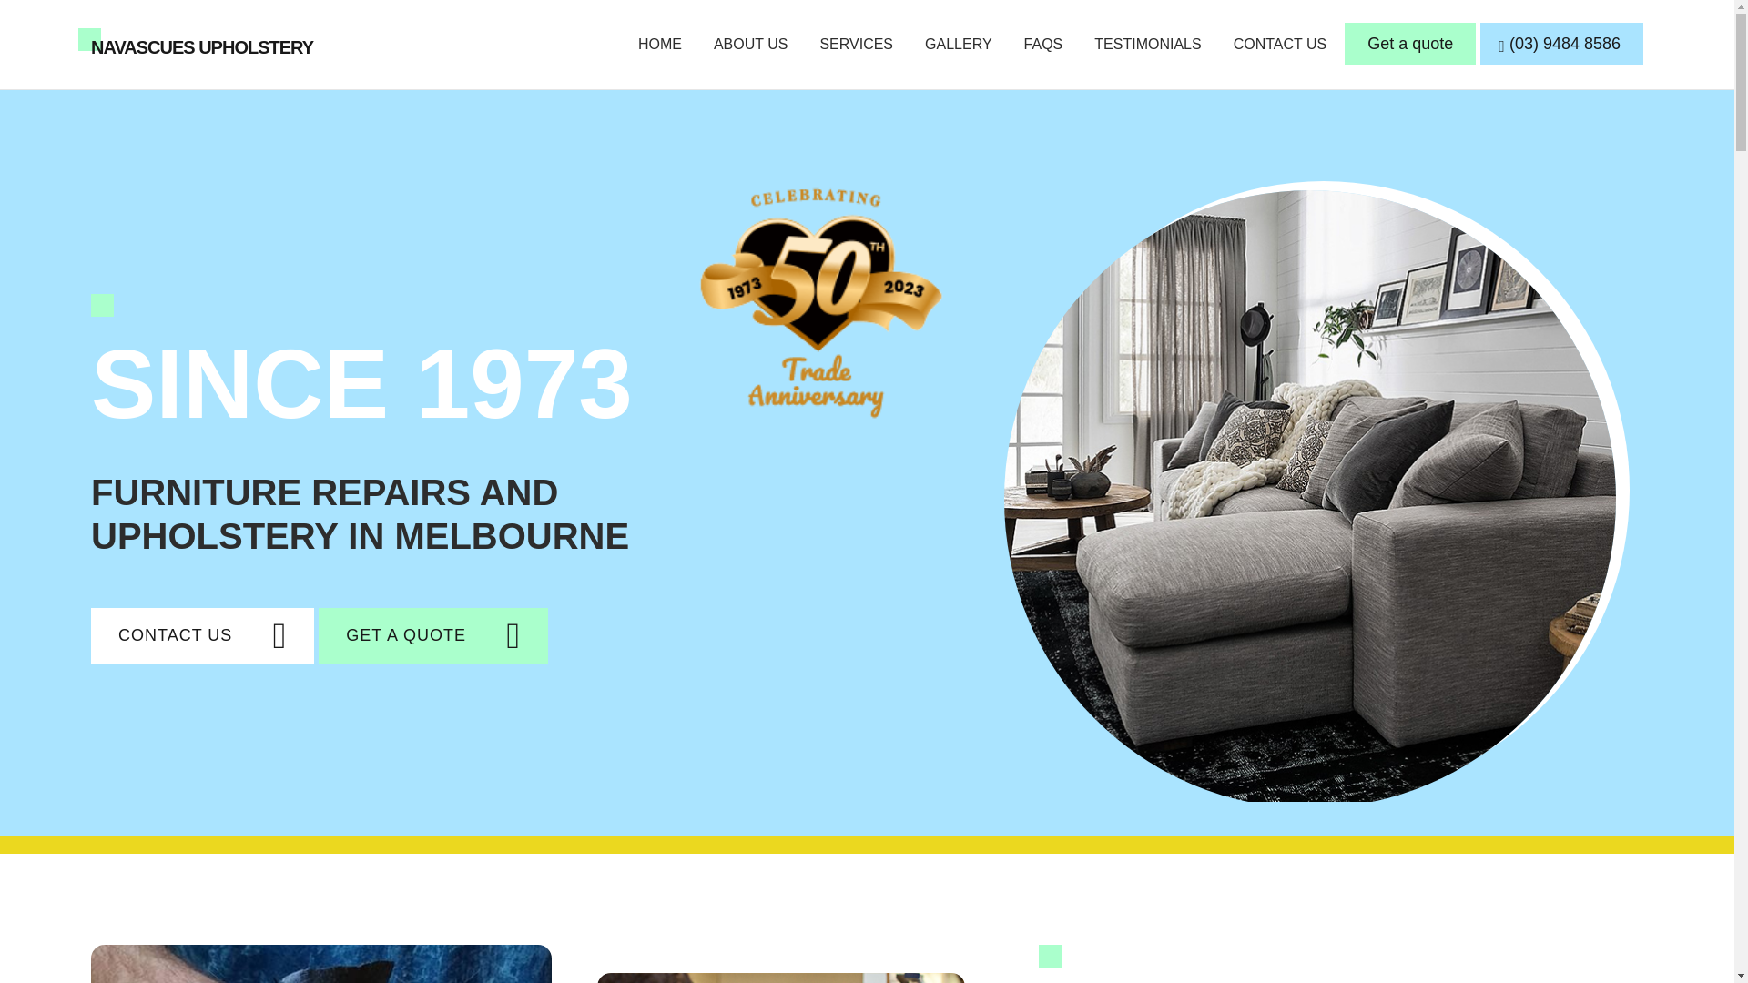 This screenshot has width=1748, height=983. I want to click on ABOUT US, so click(751, 44).